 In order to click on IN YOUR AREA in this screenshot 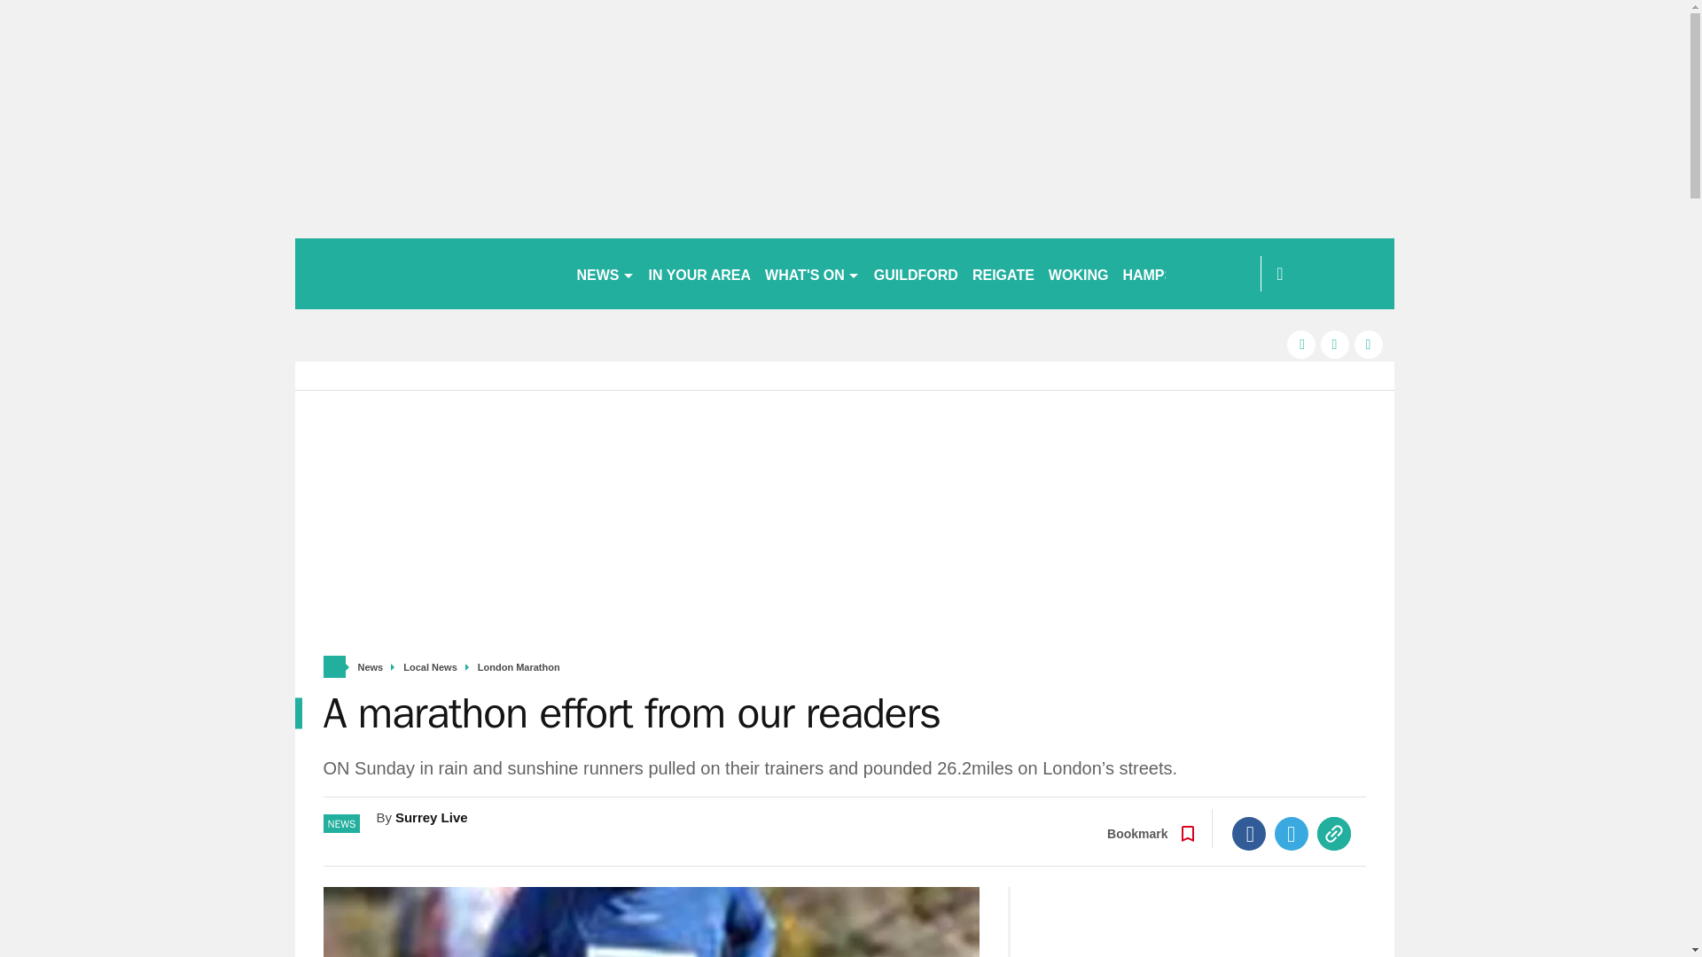, I will do `click(700, 273)`.